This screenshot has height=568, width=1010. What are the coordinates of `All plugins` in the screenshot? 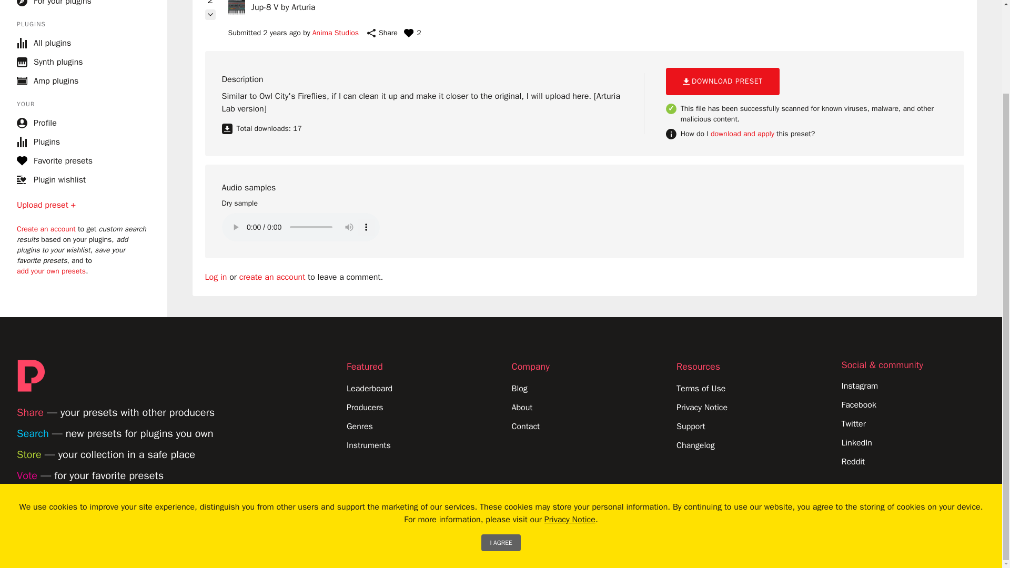 It's located at (84, 43).